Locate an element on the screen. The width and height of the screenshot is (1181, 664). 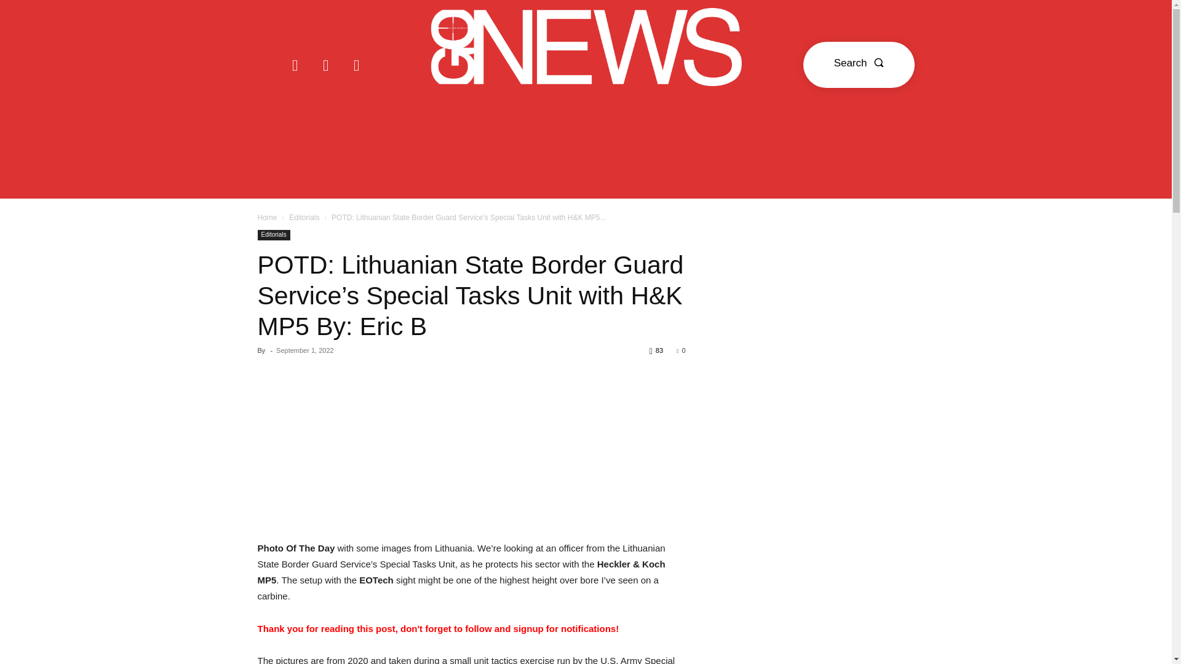
Twitter is located at coordinates (357, 65).